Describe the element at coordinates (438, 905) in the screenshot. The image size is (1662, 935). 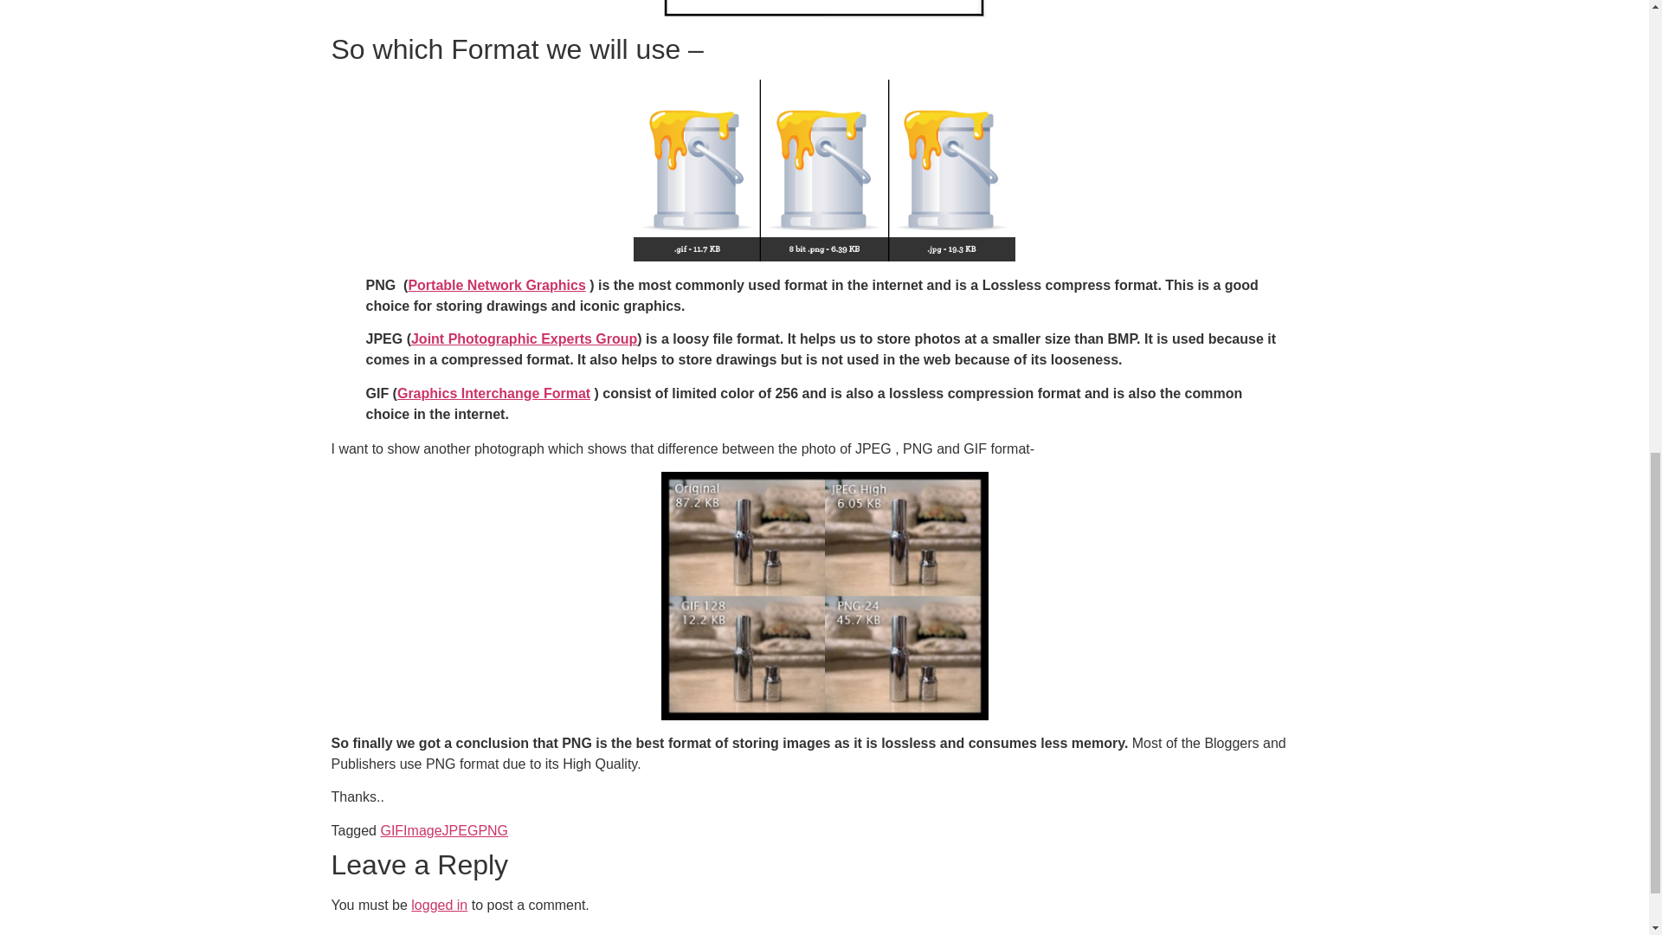
I see `logged in` at that location.